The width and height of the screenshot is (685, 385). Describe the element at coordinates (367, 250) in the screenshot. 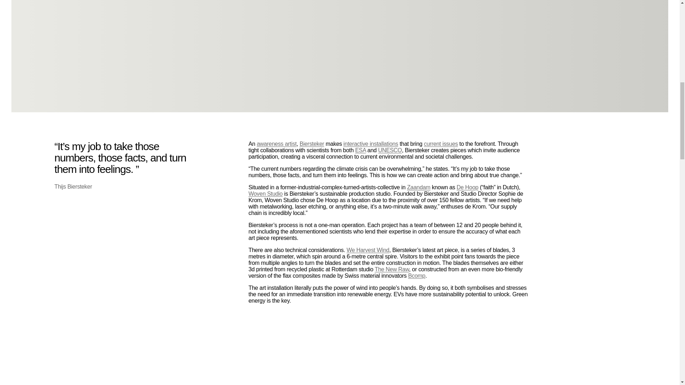

I see `We Harvest Wind` at that location.